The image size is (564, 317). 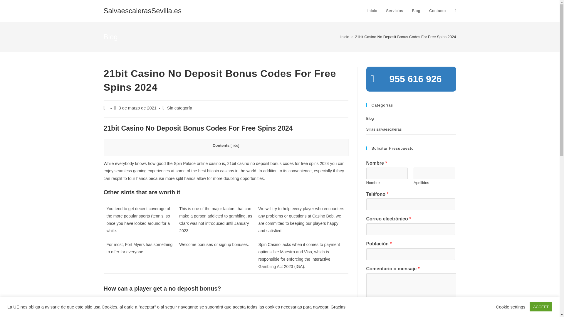 What do you see at coordinates (411, 79) in the screenshot?
I see `955 616 926` at bounding box center [411, 79].